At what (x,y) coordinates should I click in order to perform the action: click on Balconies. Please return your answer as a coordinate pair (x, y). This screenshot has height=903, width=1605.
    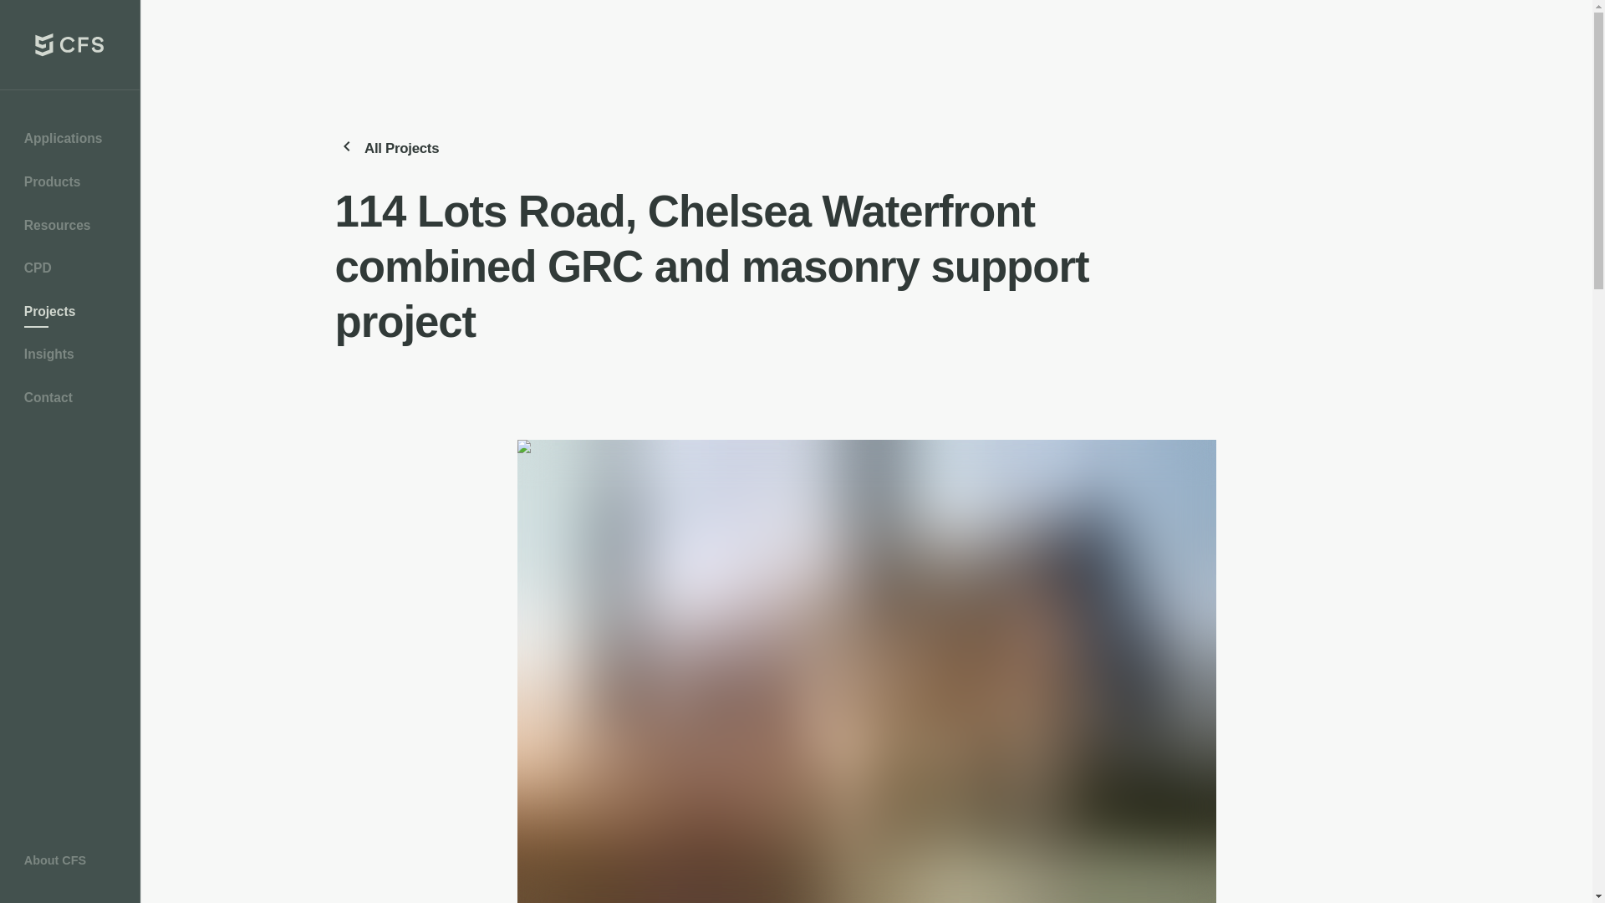
    Looking at the image, I should click on (70, 143).